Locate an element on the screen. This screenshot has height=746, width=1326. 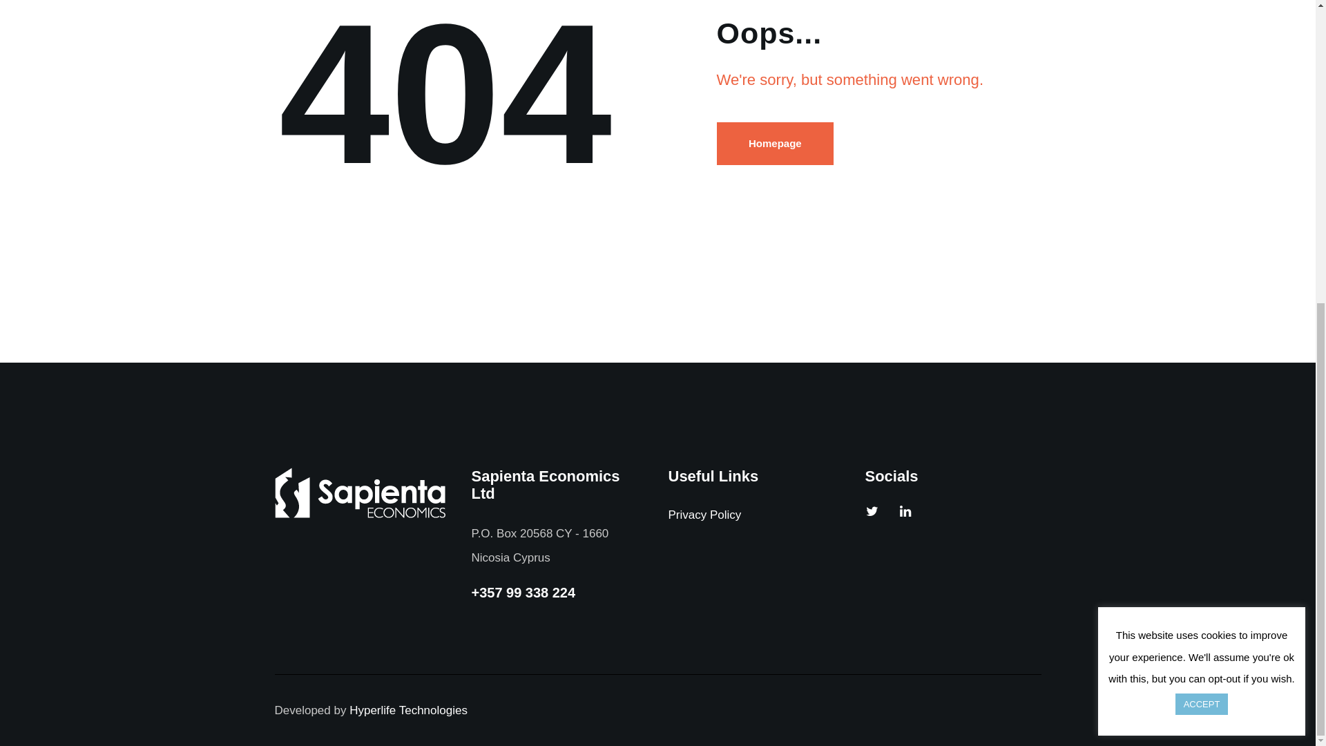
Hyperlife Technologies is located at coordinates (409, 710).